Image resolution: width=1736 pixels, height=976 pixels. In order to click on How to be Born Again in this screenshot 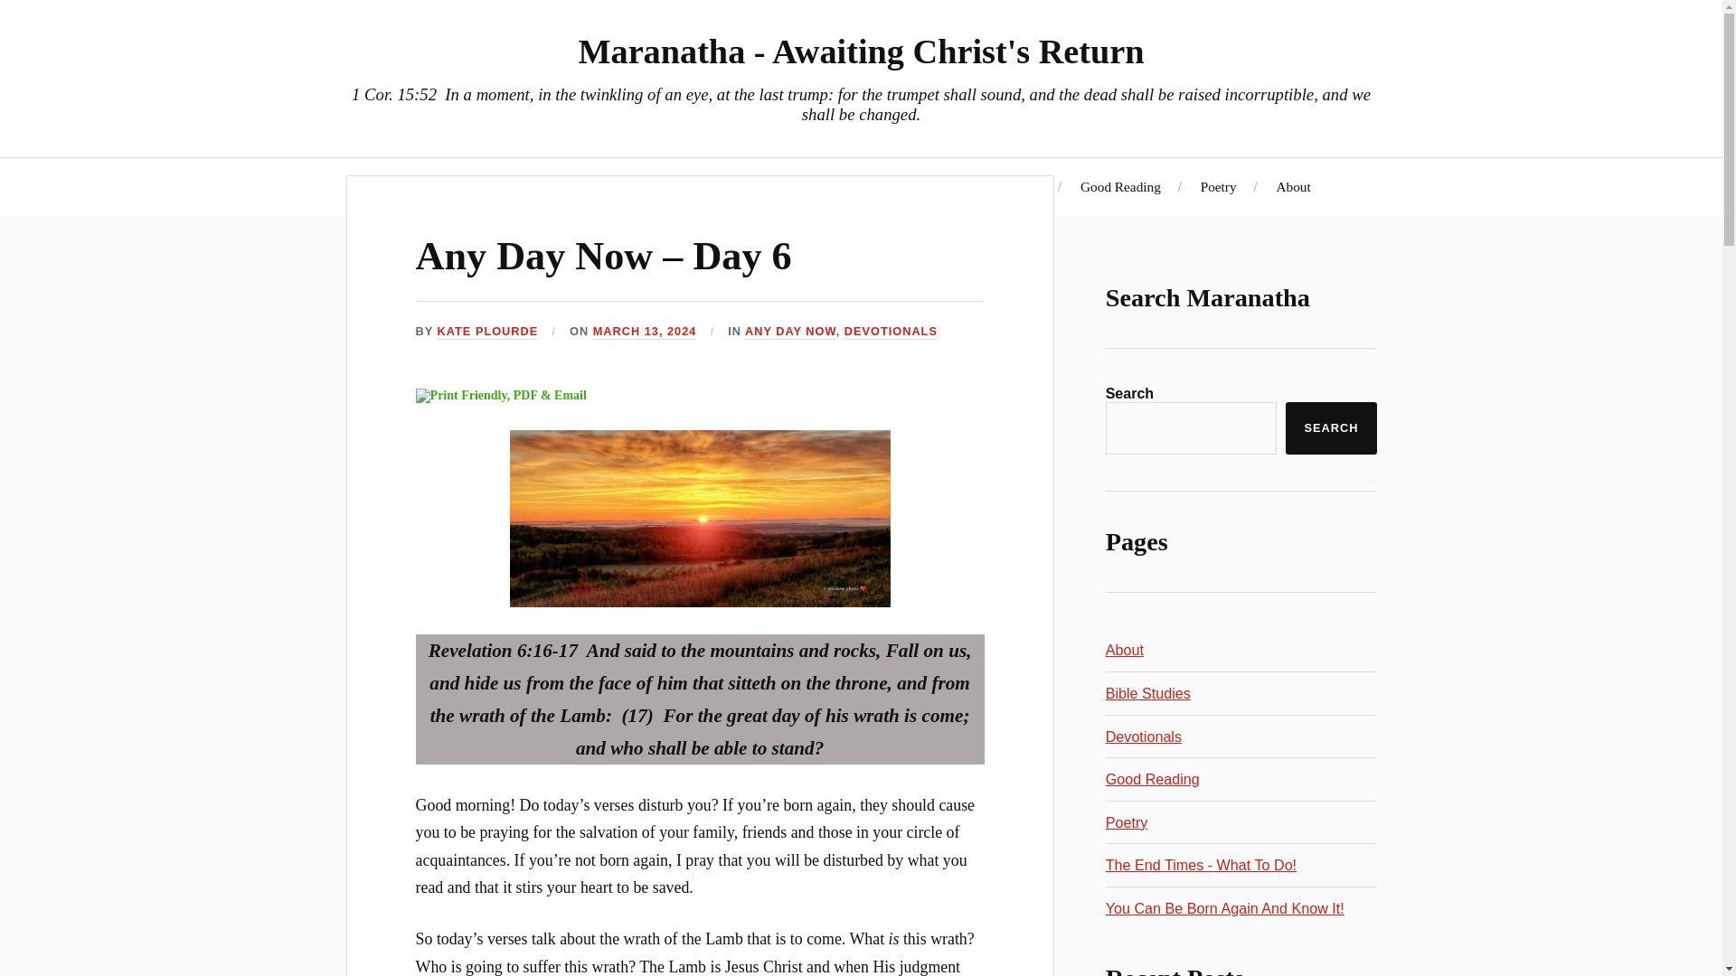, I will do `click(758, 186)`.